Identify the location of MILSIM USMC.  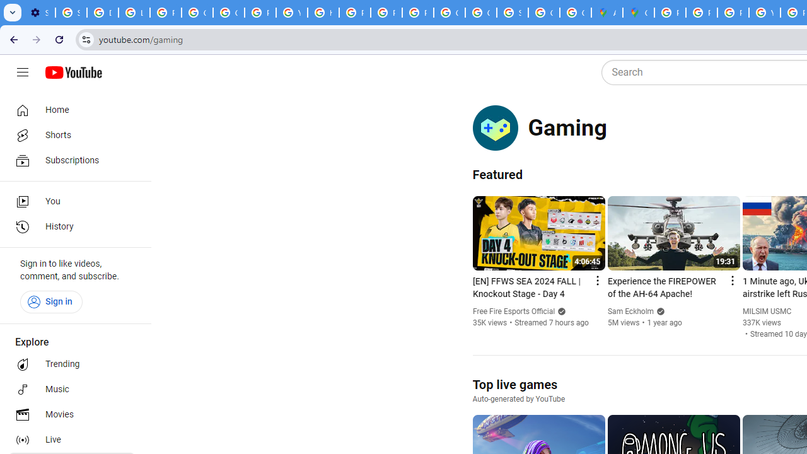
(767, 311).